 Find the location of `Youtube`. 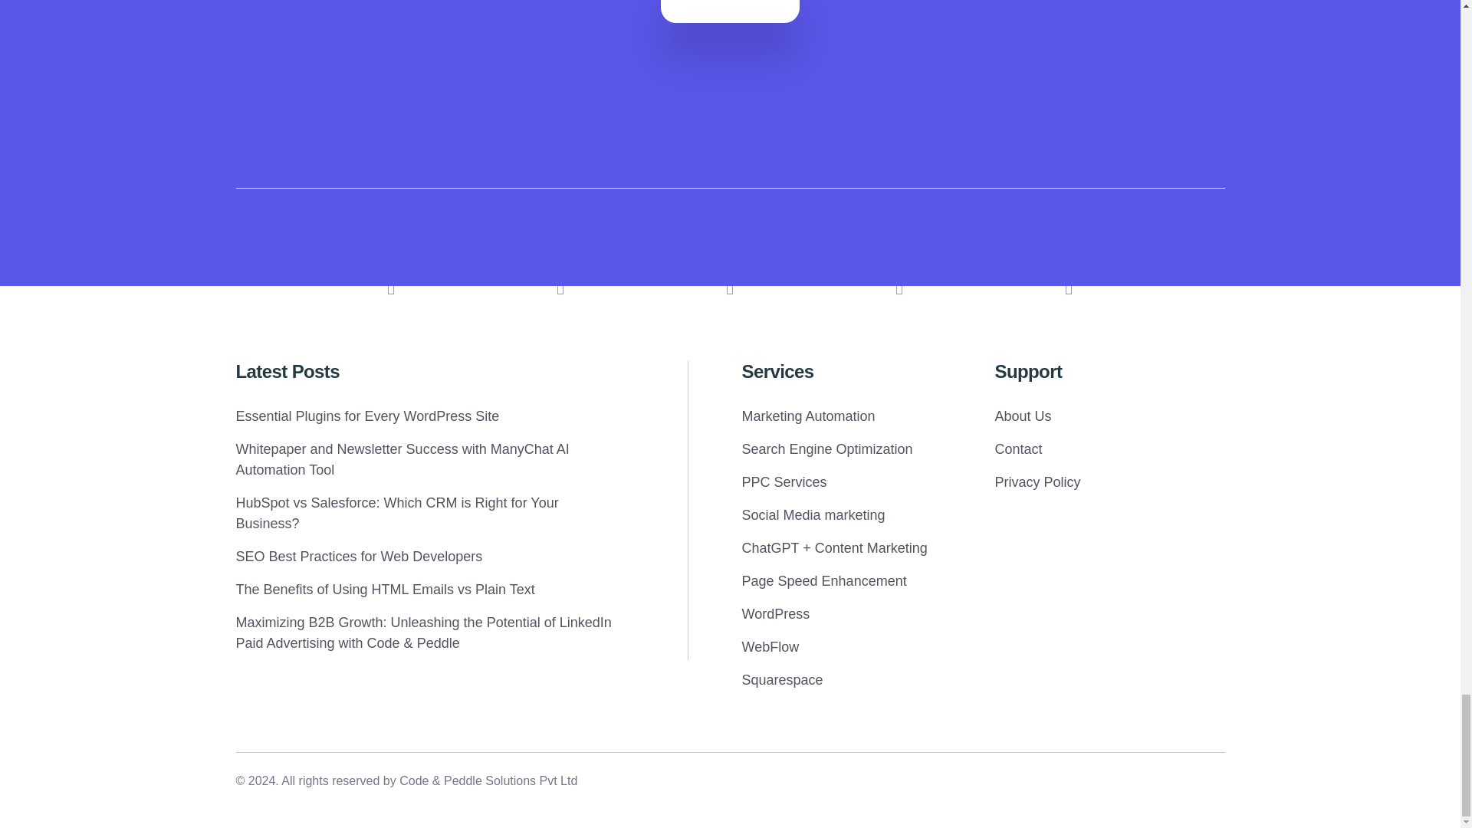

Youtube is located at coordinates (730, 285).